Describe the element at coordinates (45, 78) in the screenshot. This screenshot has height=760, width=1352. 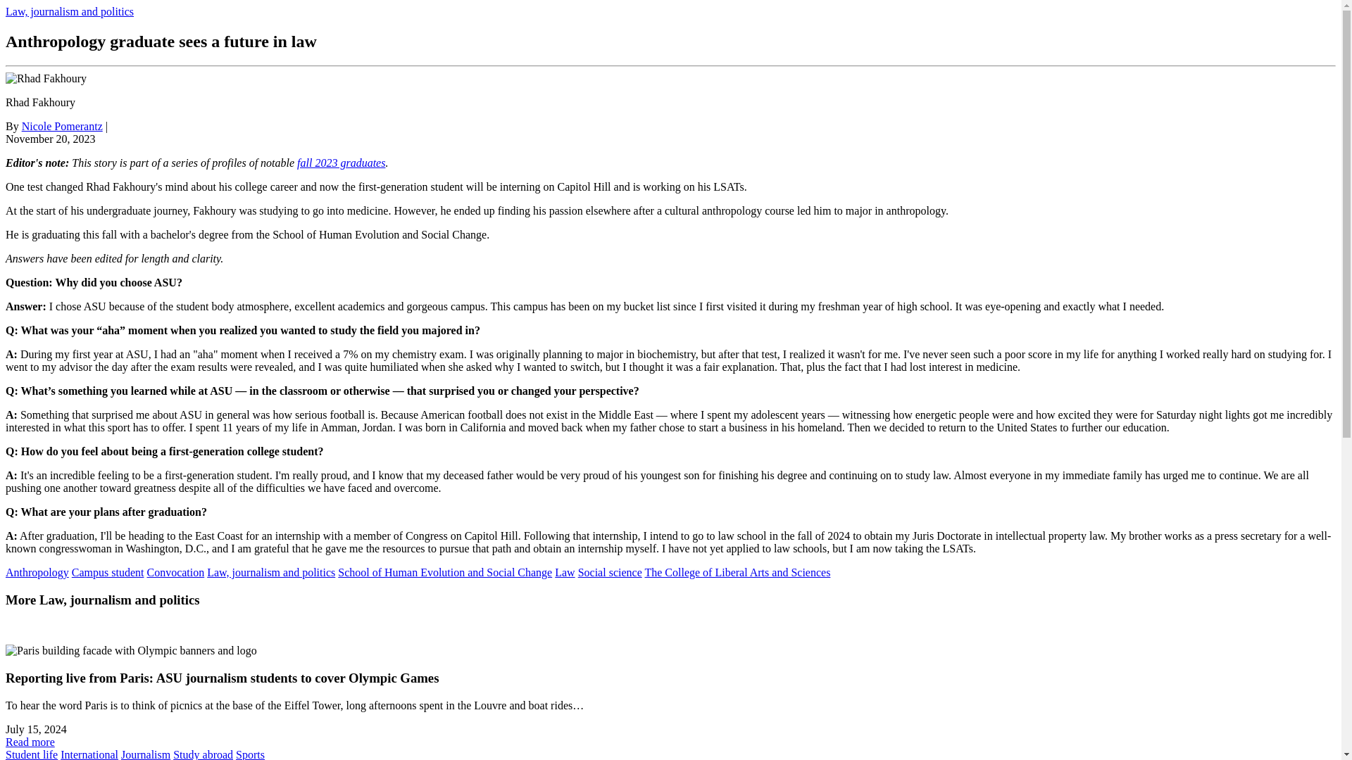
I see `Rhad Fakhoury` at that location.